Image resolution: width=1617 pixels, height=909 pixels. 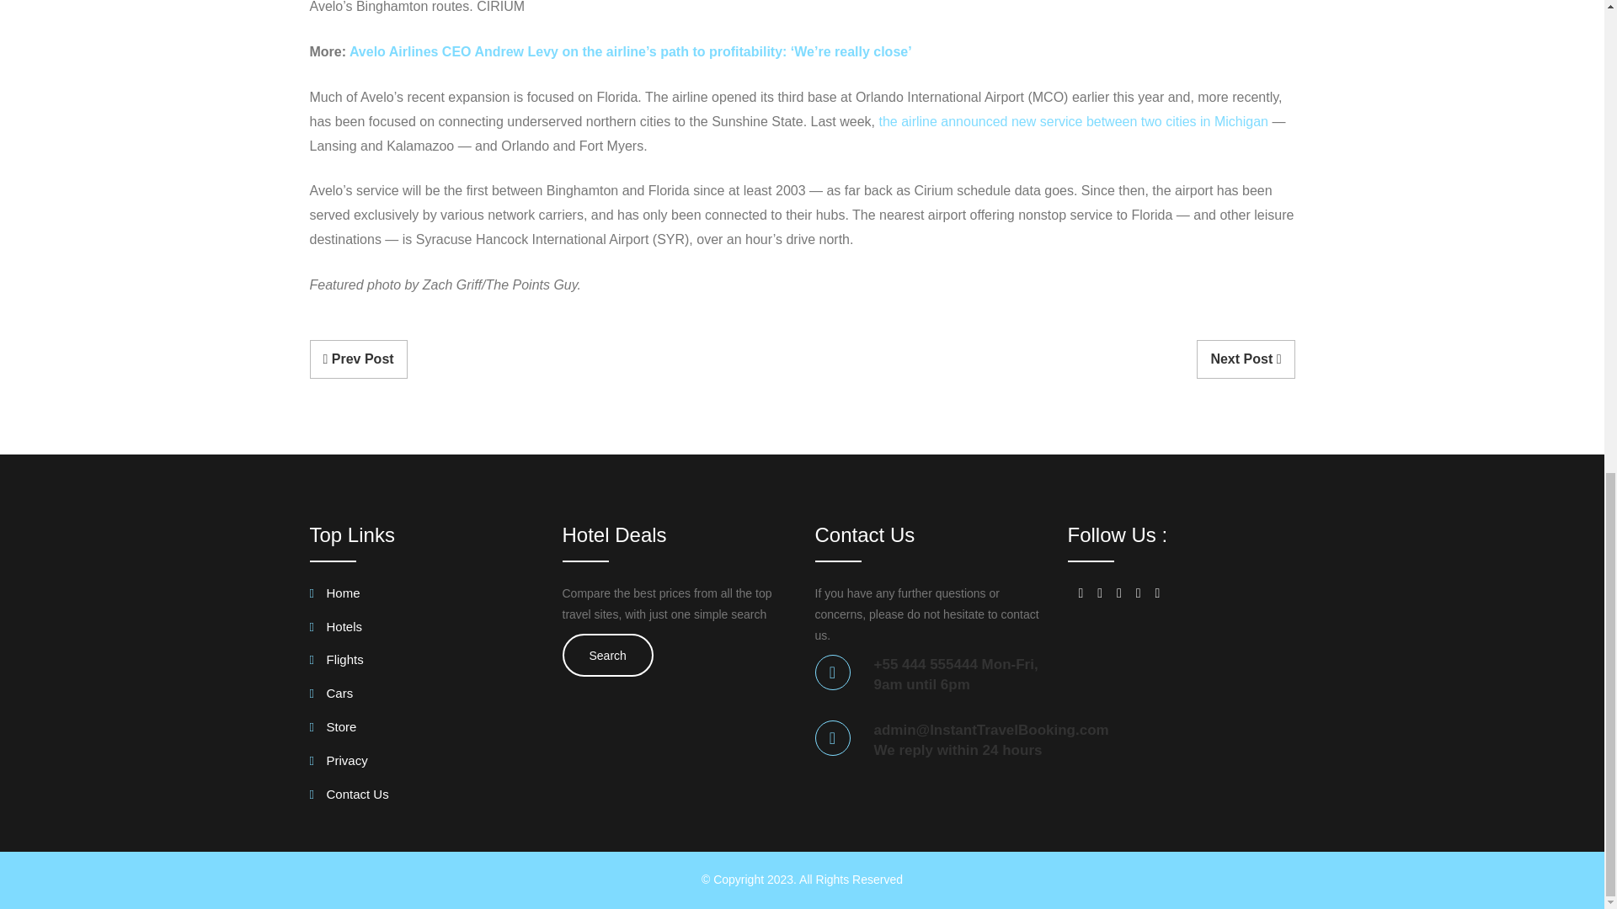 I want to click on Privacy, so click(x=339, y=764).